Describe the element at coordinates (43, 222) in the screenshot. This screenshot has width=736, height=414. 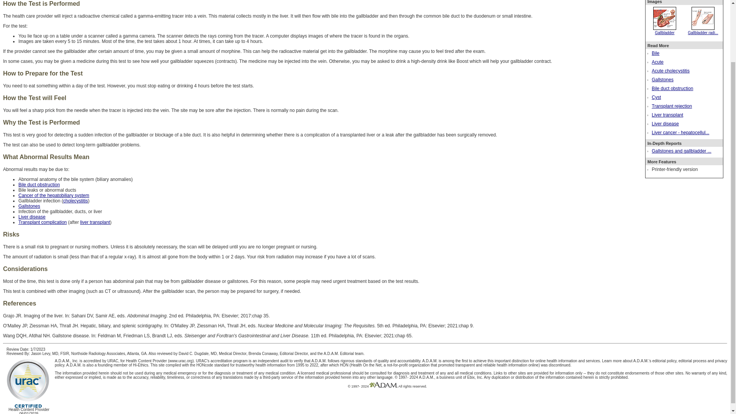
I see `Transplant complication` at that location.